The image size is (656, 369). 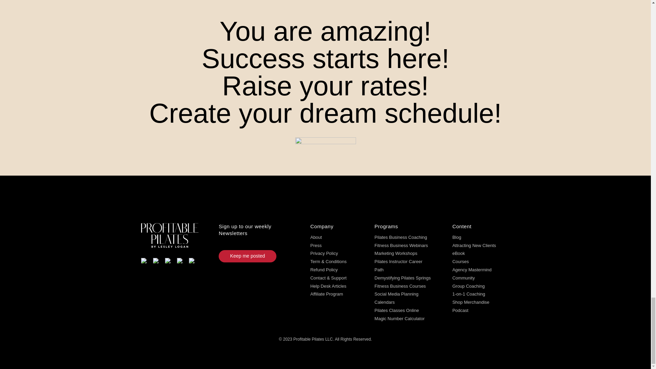 I want to click on Demystifying Pilates Springs, so click(x=402, y=277).